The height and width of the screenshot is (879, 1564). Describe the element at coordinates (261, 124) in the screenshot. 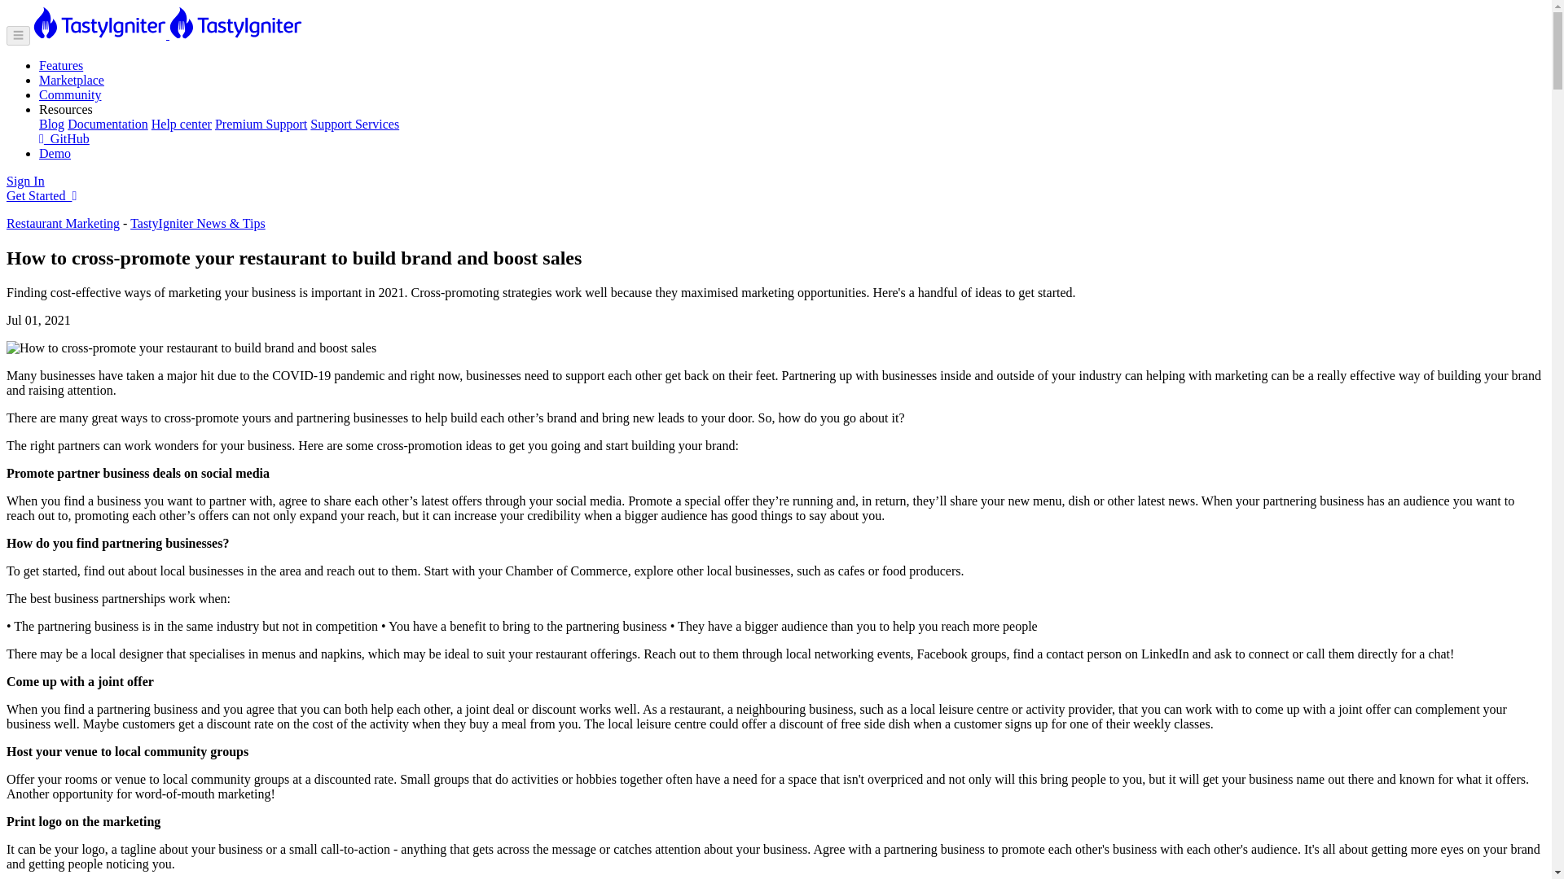

I see `Premium Support` at that location.